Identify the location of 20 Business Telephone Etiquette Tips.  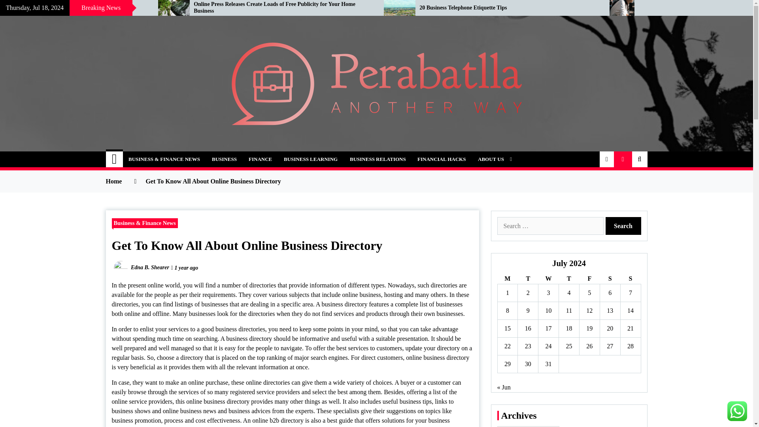
(508, 8).